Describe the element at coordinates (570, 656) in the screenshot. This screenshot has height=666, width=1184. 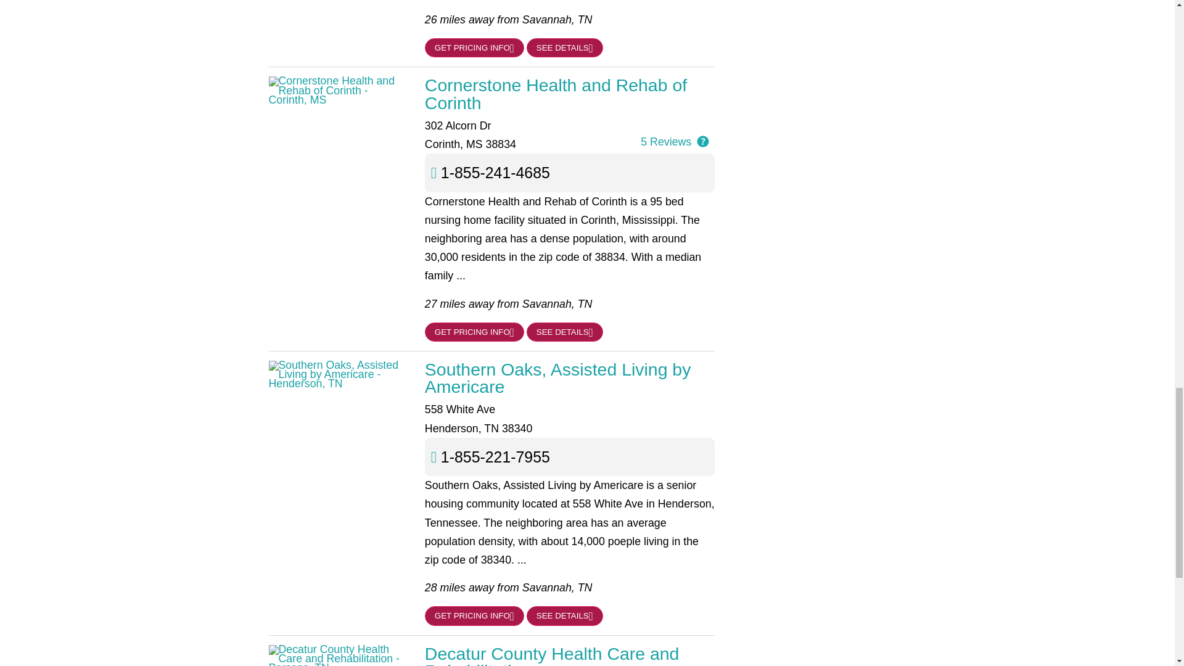
I see `Decatur County Health Care and Rehabilitation Parsons, TN` at that location.